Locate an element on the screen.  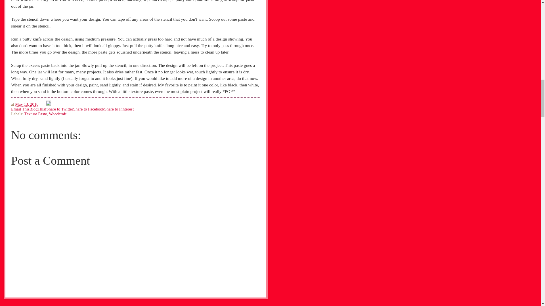
BlogThis! is located at coordinates (38, 109).